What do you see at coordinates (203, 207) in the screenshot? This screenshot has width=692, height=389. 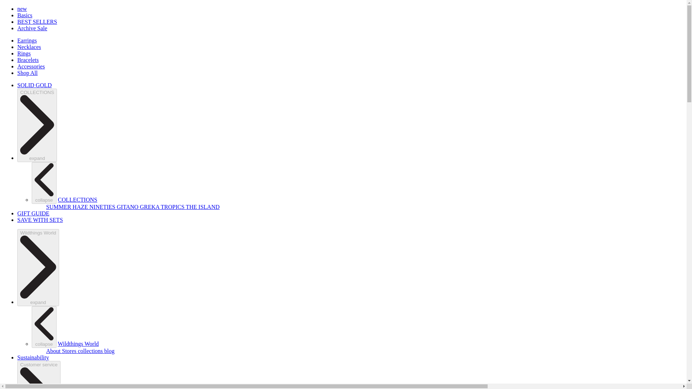 I see `THE ISLAND` at bounding box center [203, 207].